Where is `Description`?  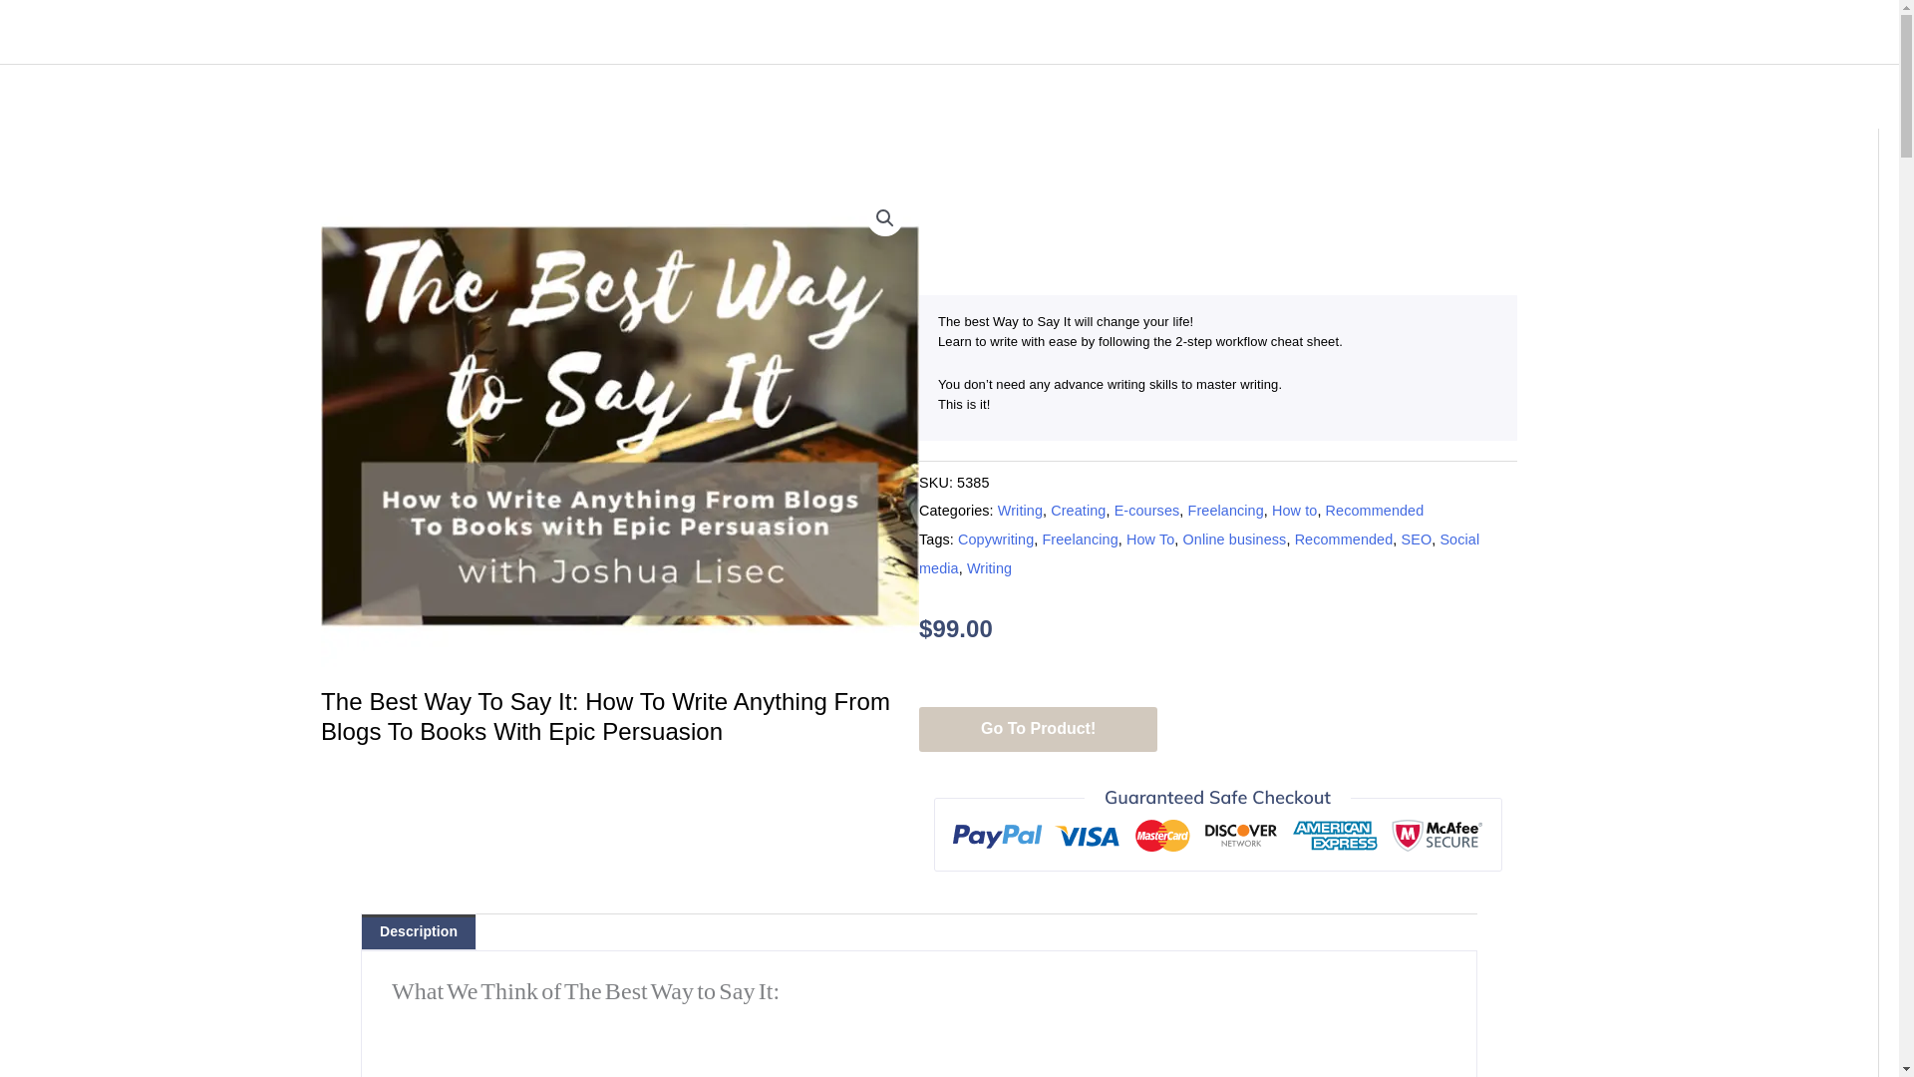
Description is located at coordinates (418, 931).